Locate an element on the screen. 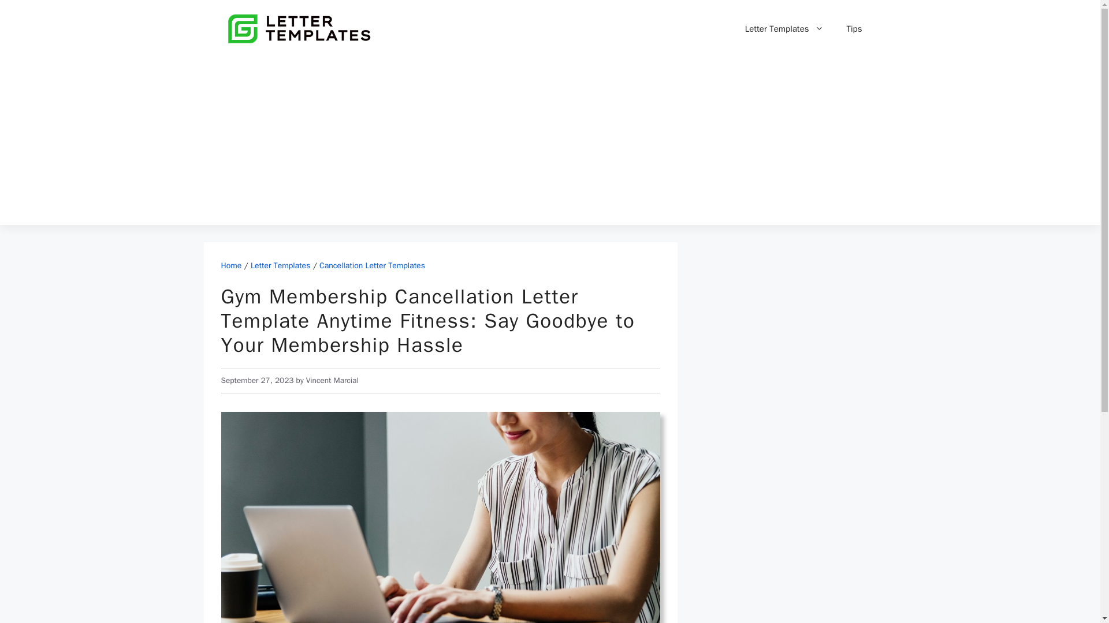 Image resolution: width=1109 pixels, height=623 pixels. Tips is located at coordinates (854, 29).